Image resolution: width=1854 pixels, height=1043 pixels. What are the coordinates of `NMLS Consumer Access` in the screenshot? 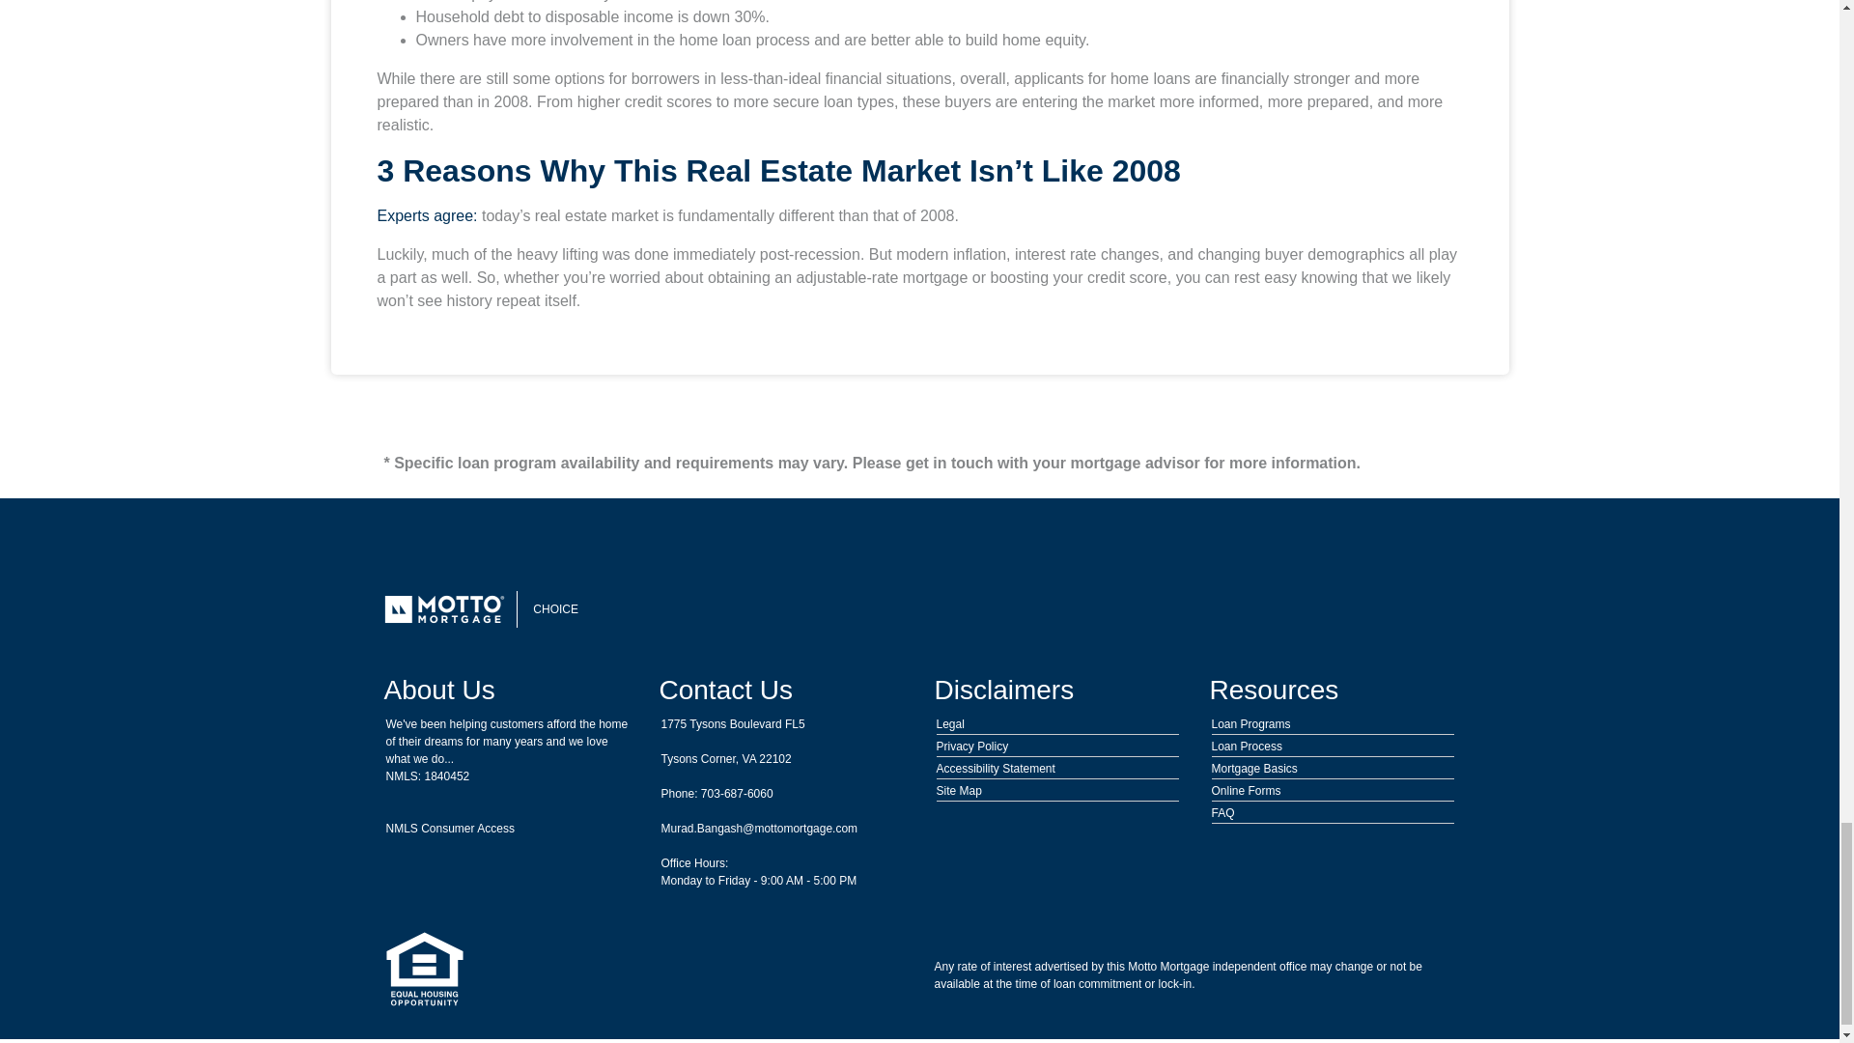 It's located at (450, 829).